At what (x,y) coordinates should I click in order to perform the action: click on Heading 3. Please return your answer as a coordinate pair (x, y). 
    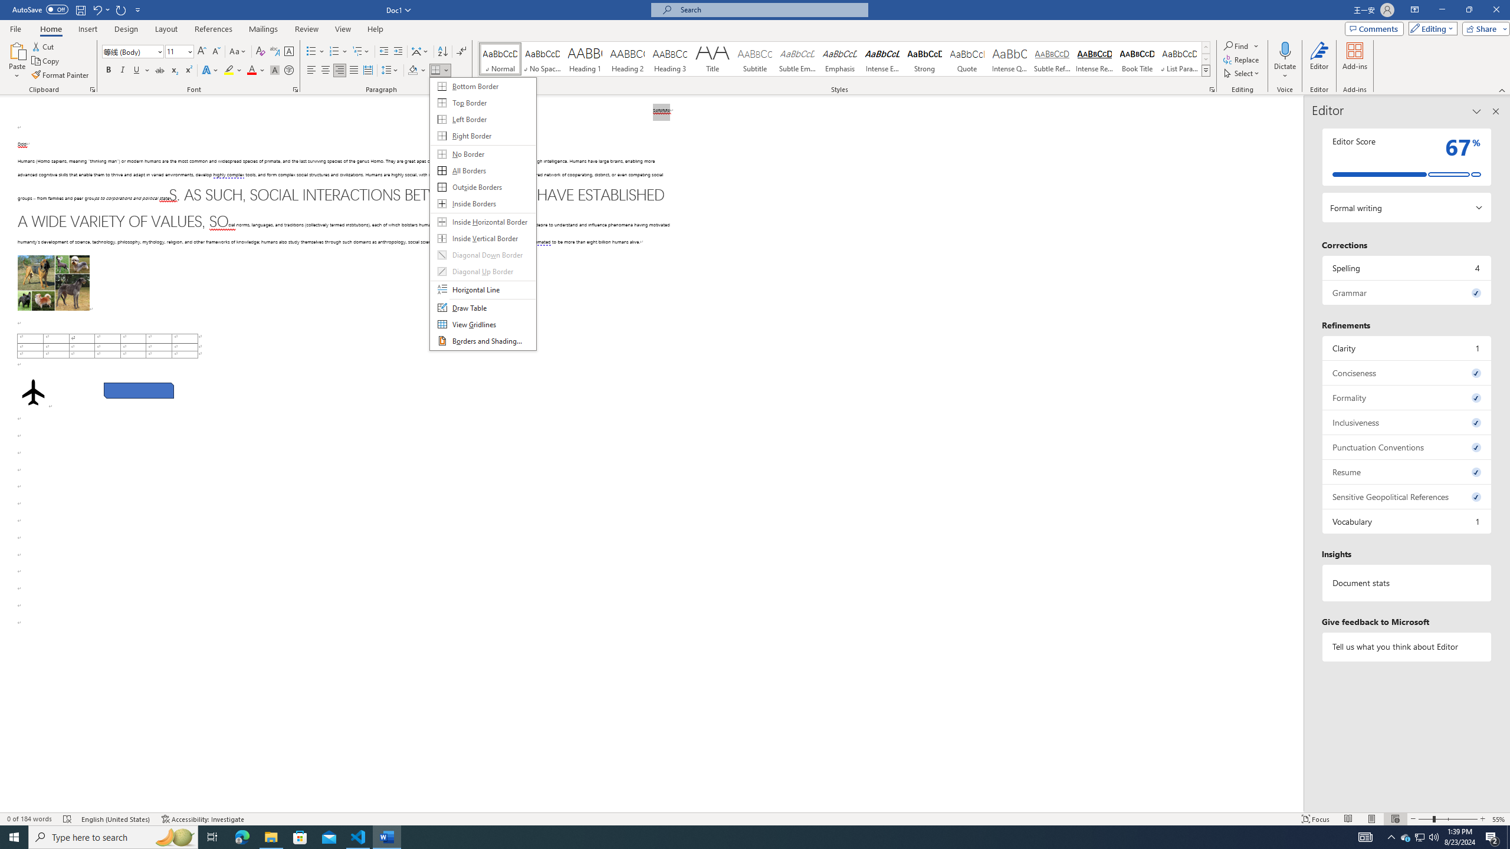
    Looking at the image, I should click on (670, 59).